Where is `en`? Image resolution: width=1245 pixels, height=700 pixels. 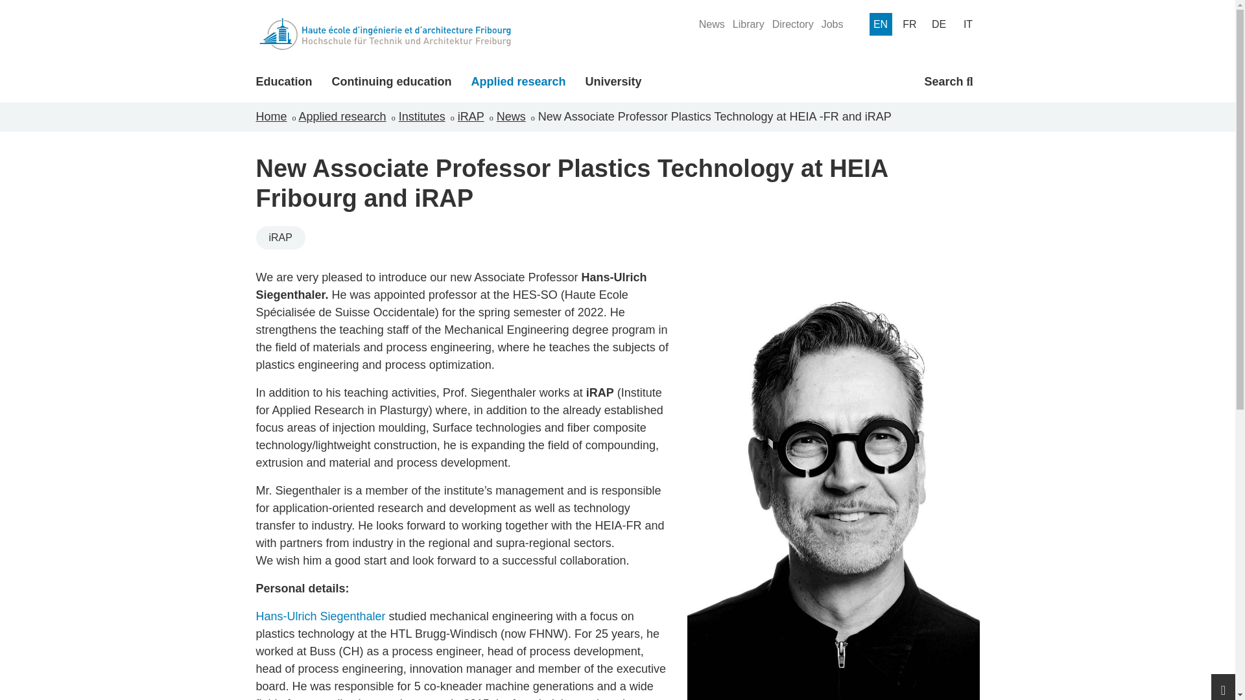
en is located at coordinates (880, 25).